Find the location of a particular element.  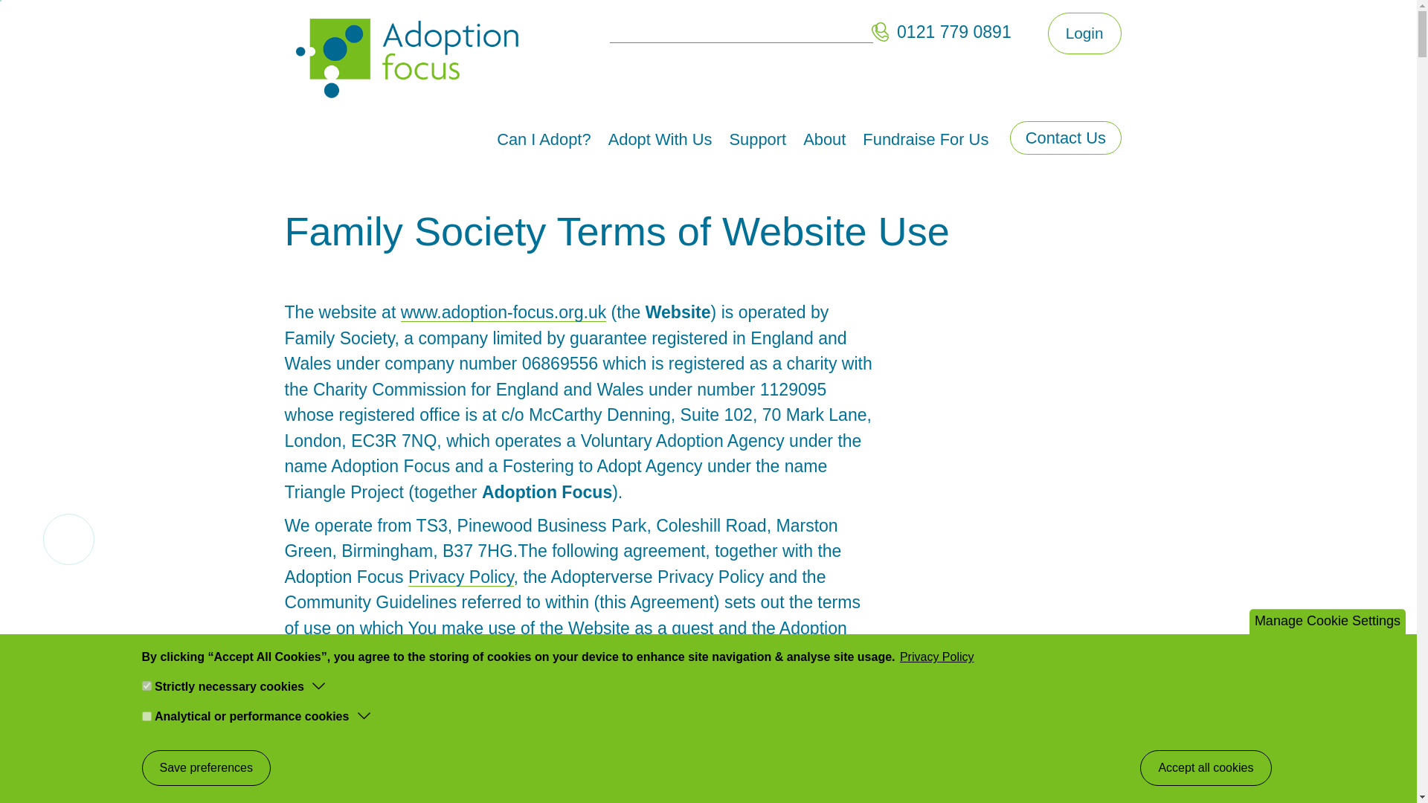

Manage Cookie Settings is located at coordinates (1327, 622).